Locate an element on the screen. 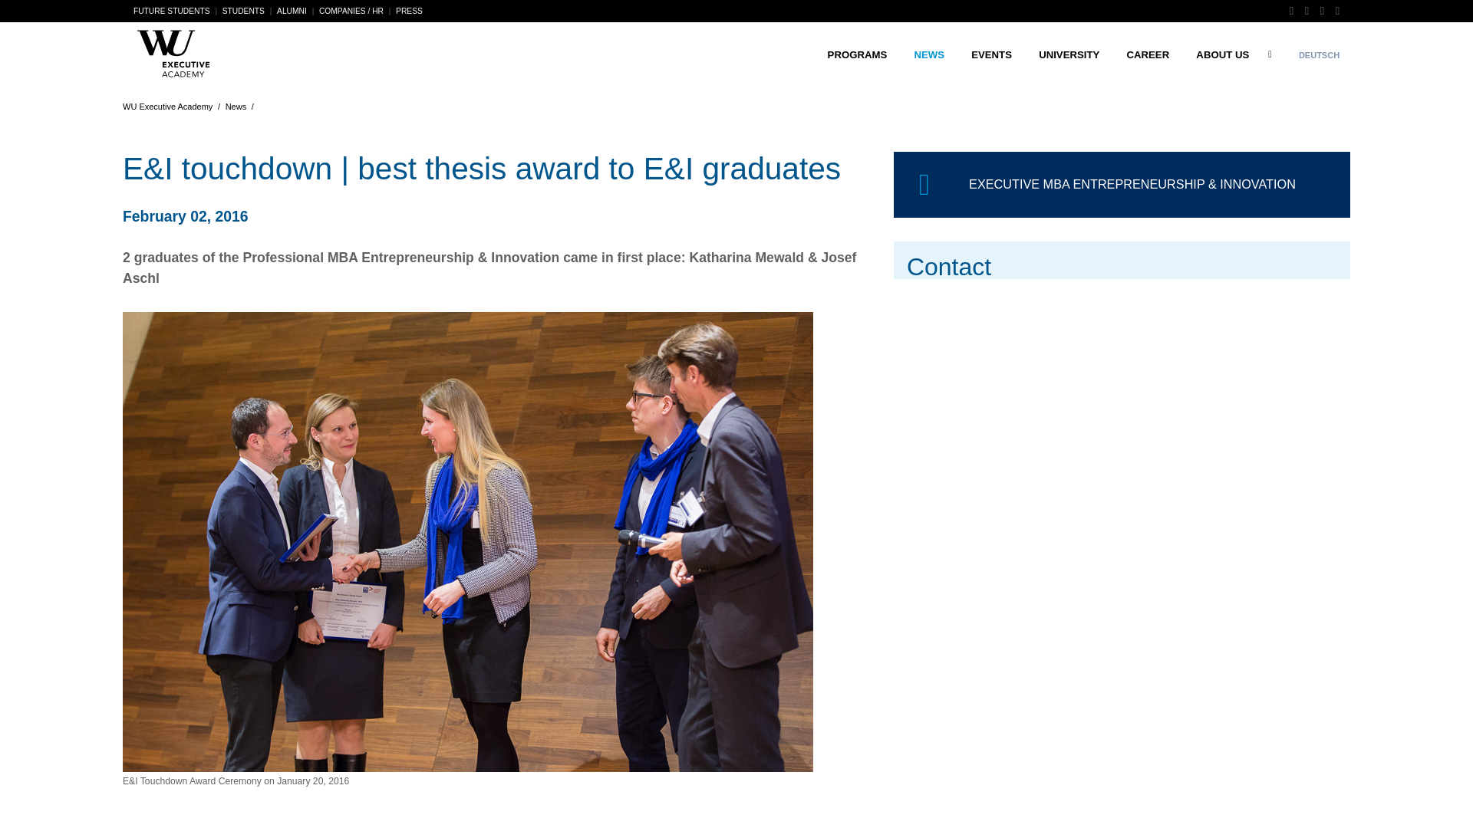 This screenshot has height=828, width=1473. Career is located at coordinates (1148, 54).